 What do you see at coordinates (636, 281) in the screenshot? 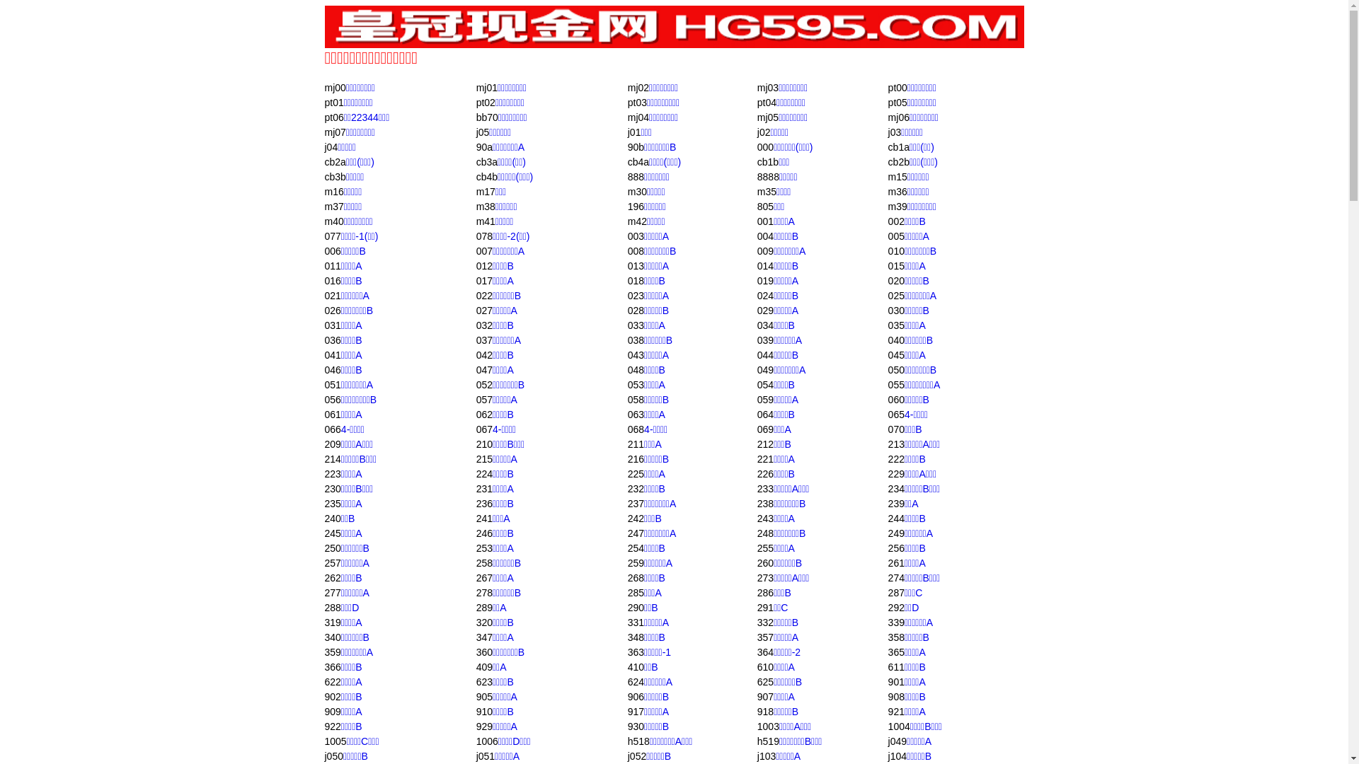
I see `018` at bounding box center [636, 281].